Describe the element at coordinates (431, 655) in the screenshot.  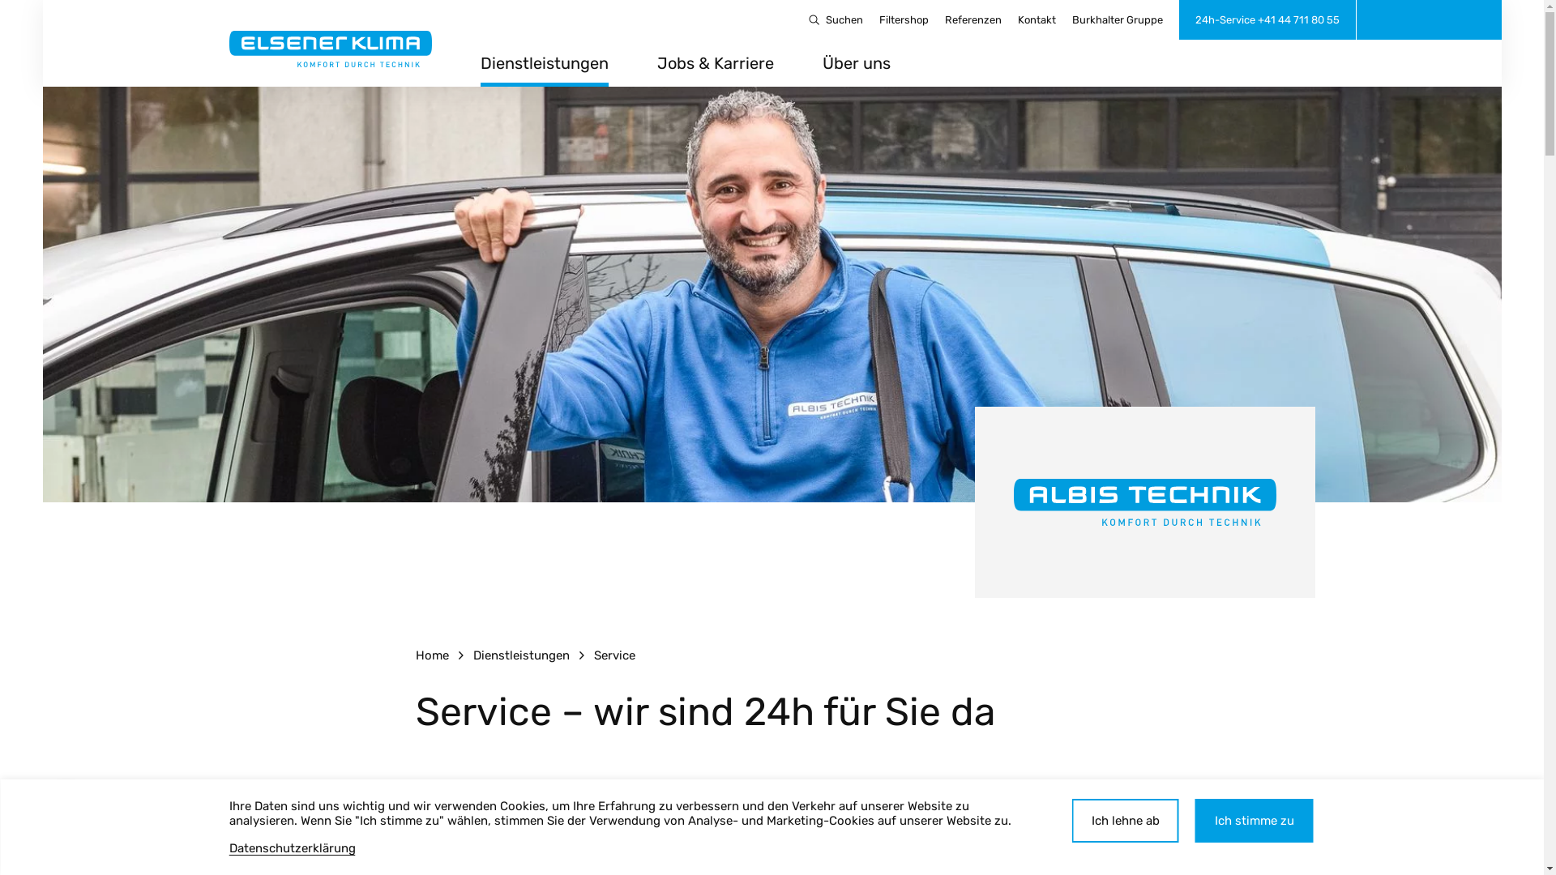
I see `Home` at that location.